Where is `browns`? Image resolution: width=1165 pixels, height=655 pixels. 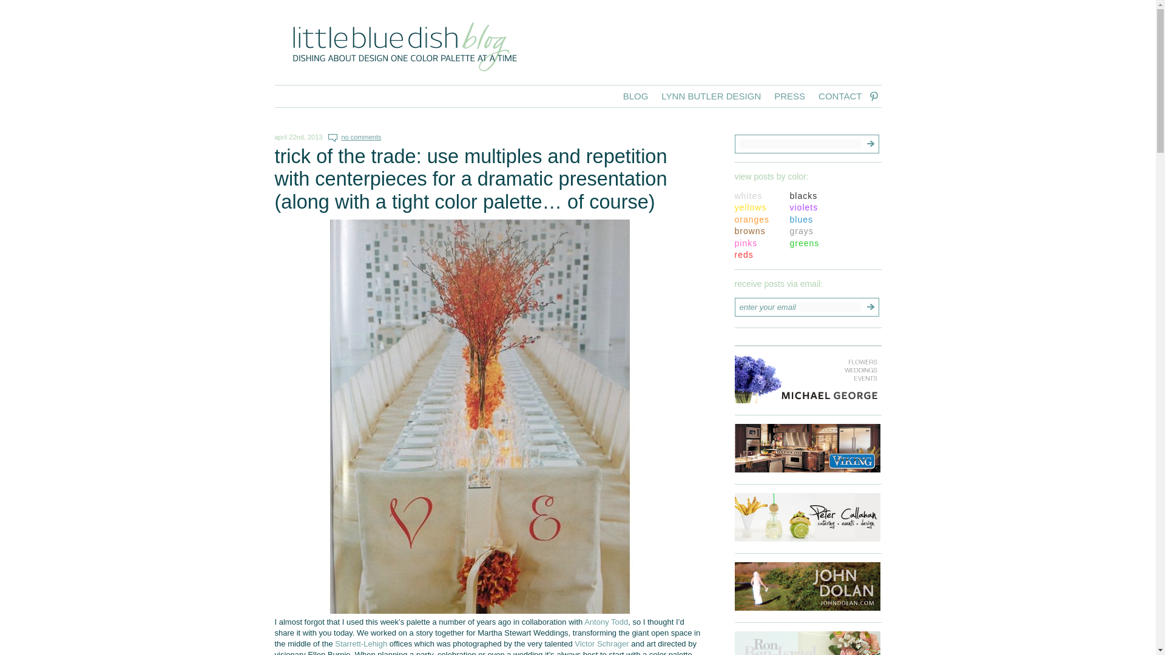
browns is located at coordinates (749, 230).